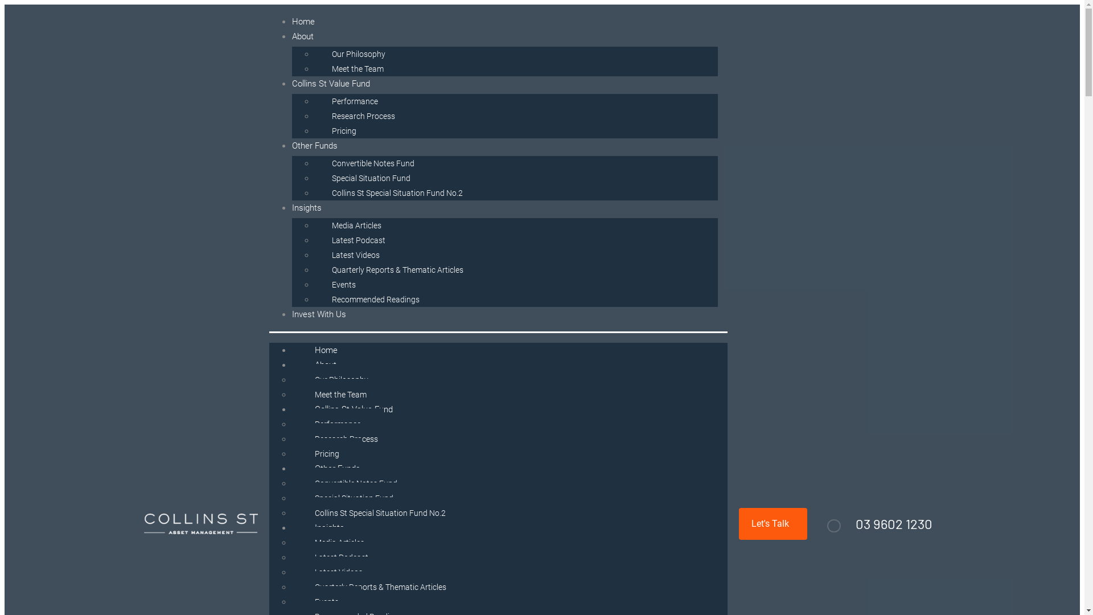 This screenshot has height=615, width=1093. I want to click on Insights, so click(306, 208).